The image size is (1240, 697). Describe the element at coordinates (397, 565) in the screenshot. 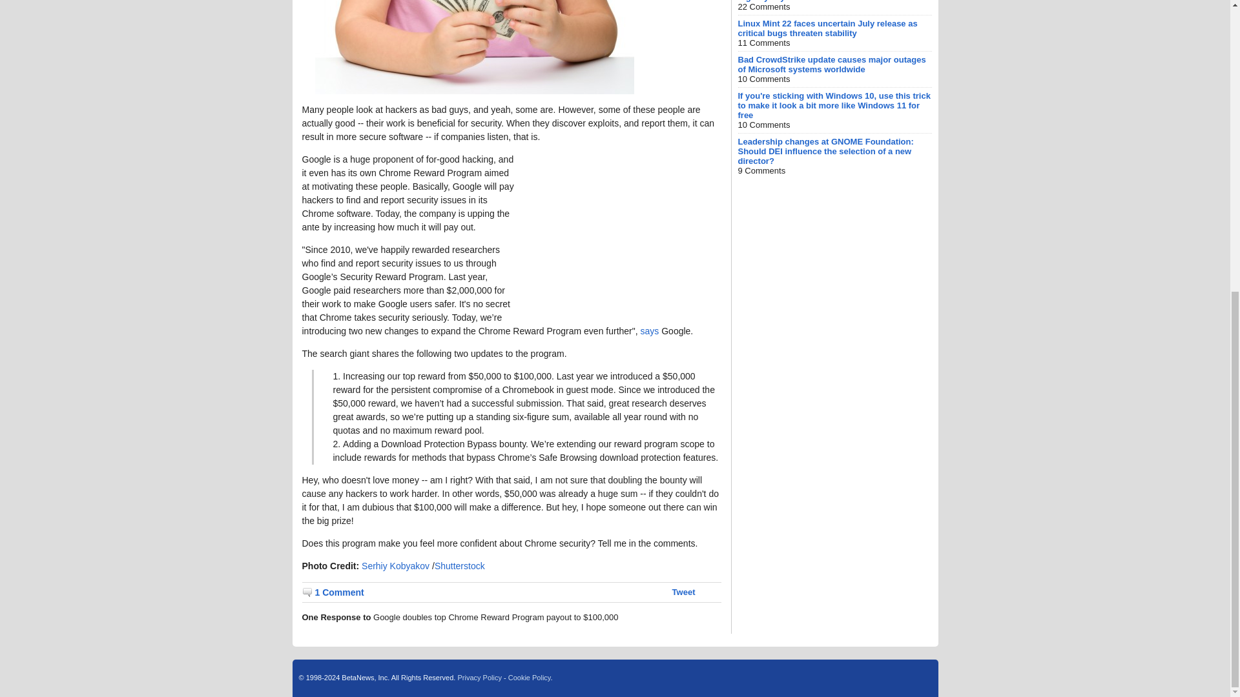

I see `Serhiy Kobyakov` at that location.